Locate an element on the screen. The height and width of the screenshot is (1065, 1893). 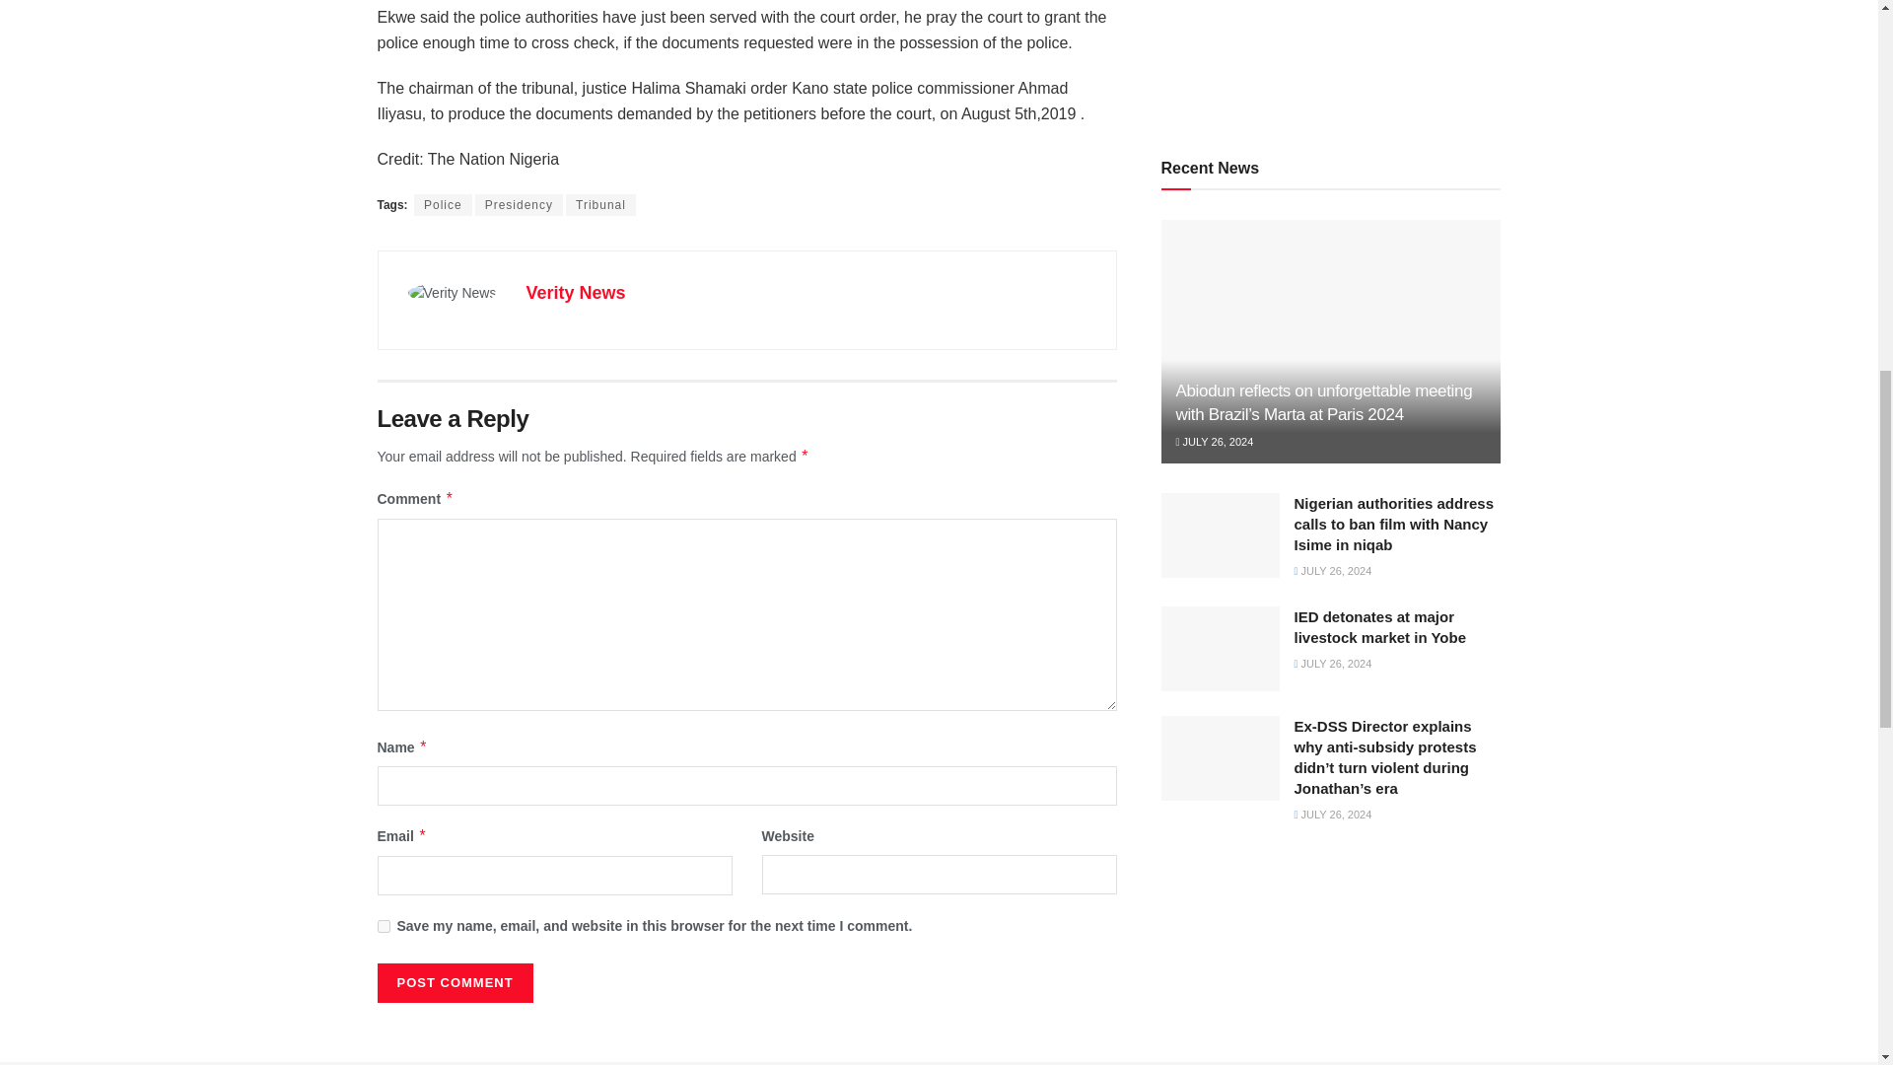
Post Comment is located at coordinates (454, 983).